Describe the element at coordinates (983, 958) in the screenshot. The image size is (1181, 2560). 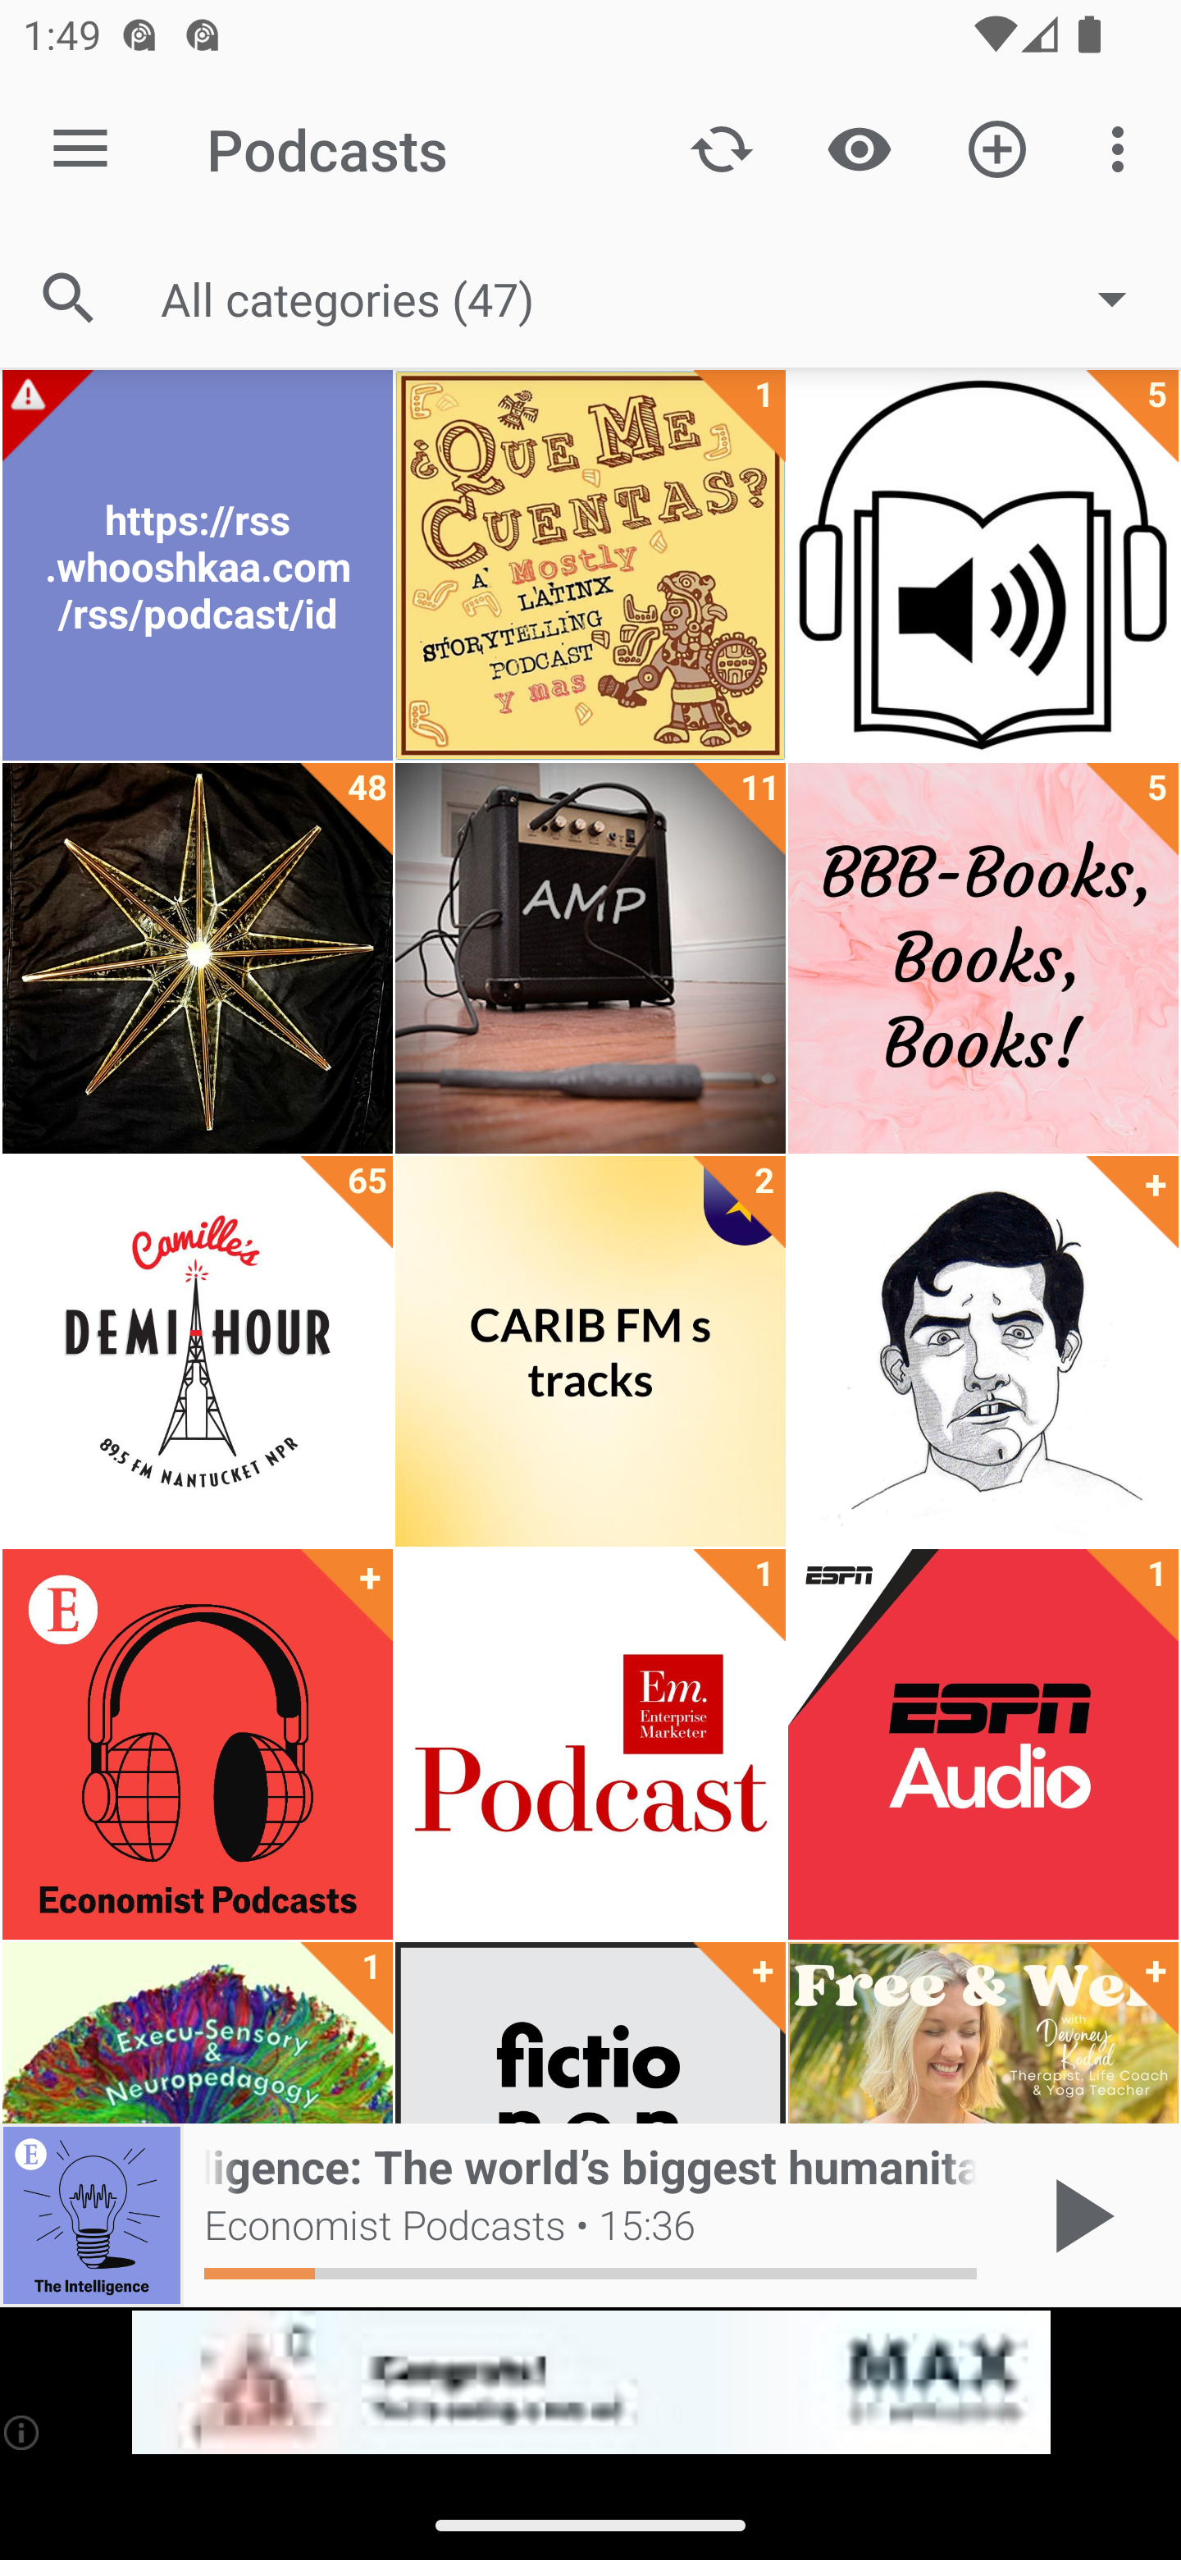
I see `BBB-Books, Books, Books! 5` at that location.